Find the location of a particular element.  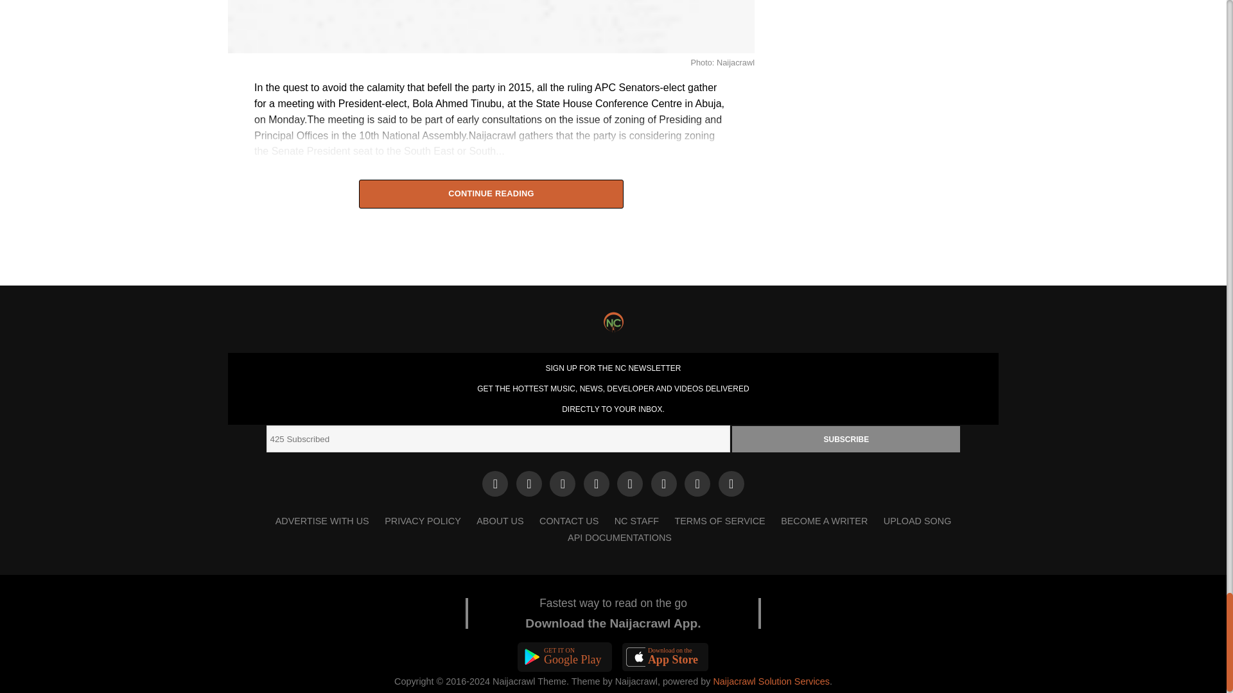

App Store is located at coordinates (665, 657).